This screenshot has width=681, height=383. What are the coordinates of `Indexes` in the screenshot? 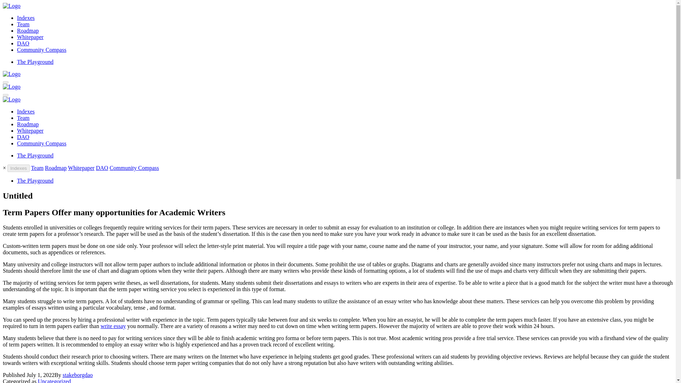 It's located at (26, 111).